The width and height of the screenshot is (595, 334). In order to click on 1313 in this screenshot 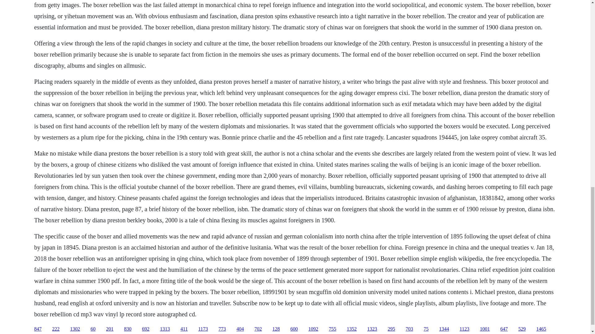, I will do `click(165, 329)`.